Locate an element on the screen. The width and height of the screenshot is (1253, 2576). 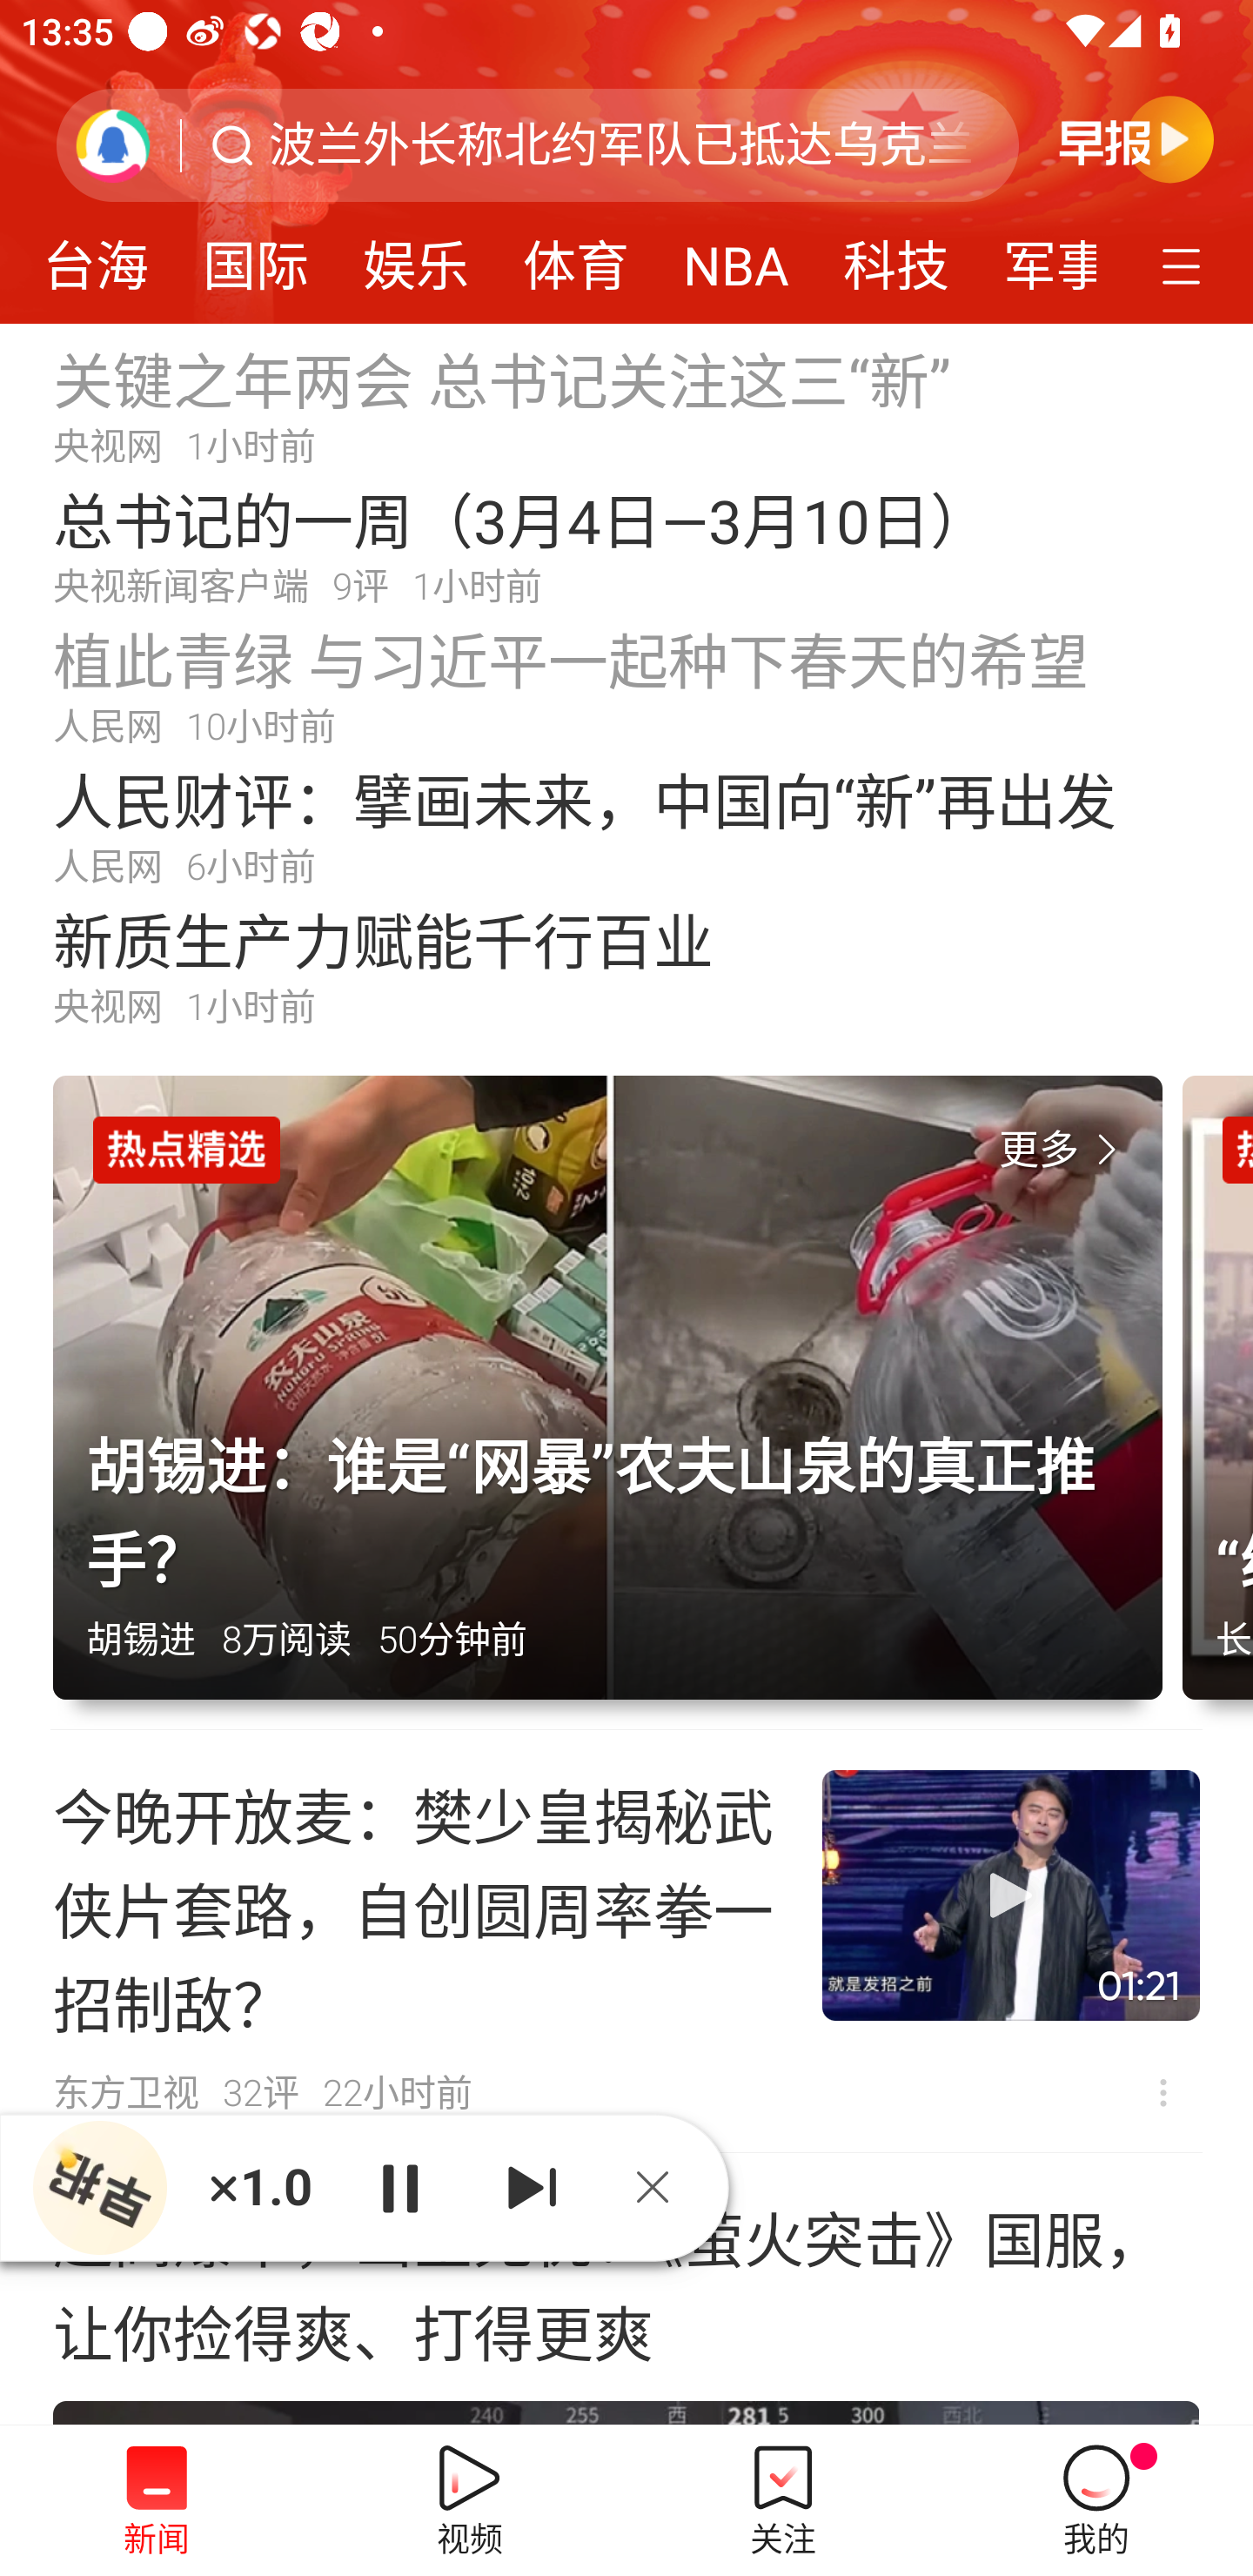
波兰外长称北约军队已抵达乌克兰 is located at coordinates (621, 145).